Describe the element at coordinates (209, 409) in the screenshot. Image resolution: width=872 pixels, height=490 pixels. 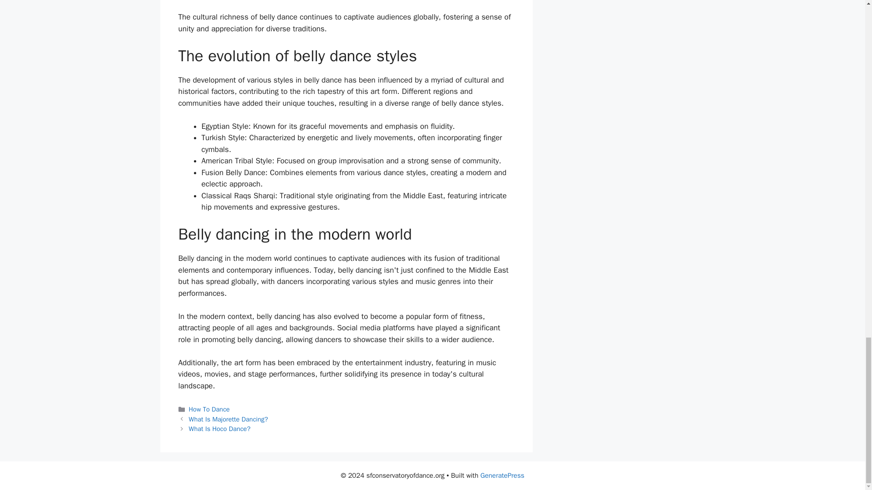
I see `How To Dance` at that location.